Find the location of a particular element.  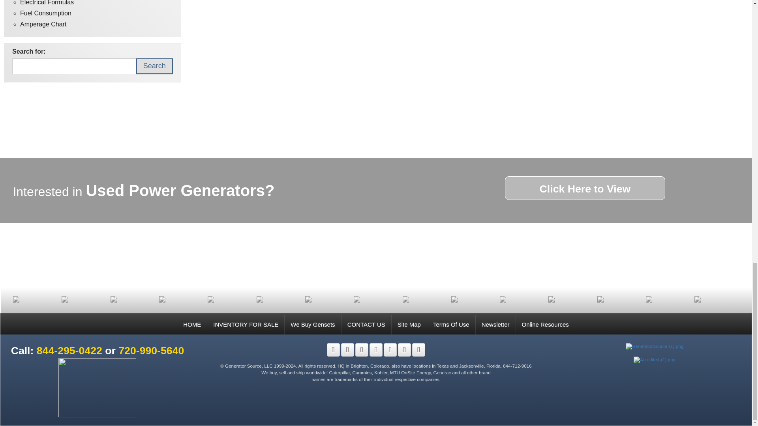

mq is located at coordinates (133, 299).